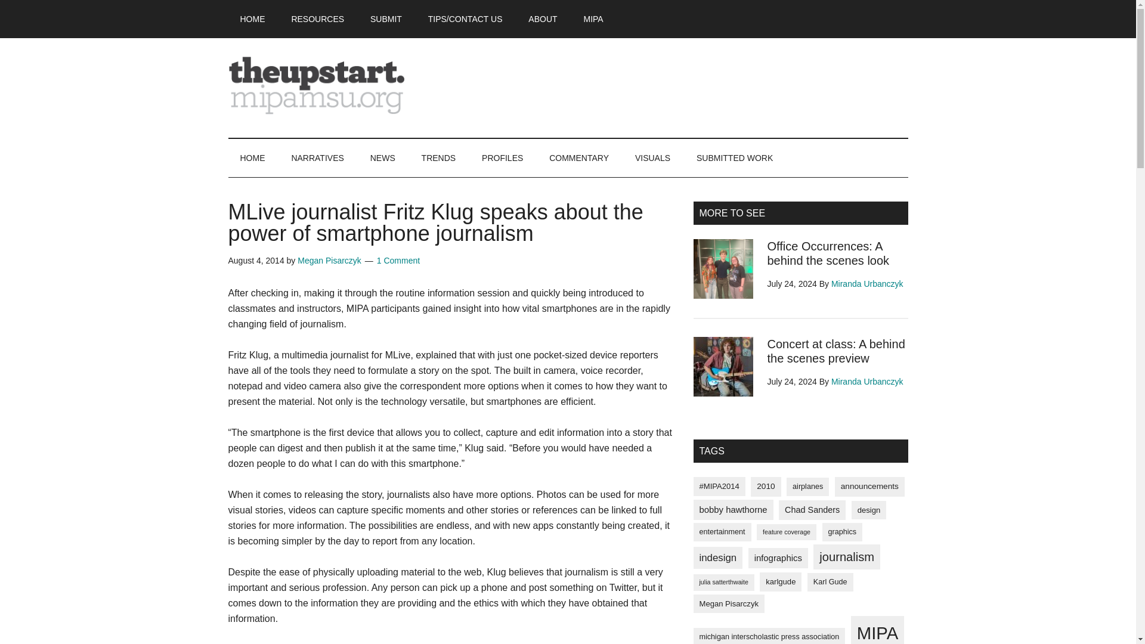  What do you see at coordinates (317, 19) in the screenshot?
I see `RESOURCES` at bounding box center [317, 19].